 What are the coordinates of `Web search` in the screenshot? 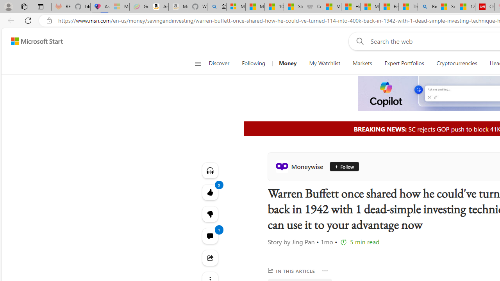 It's located at (359, 41).